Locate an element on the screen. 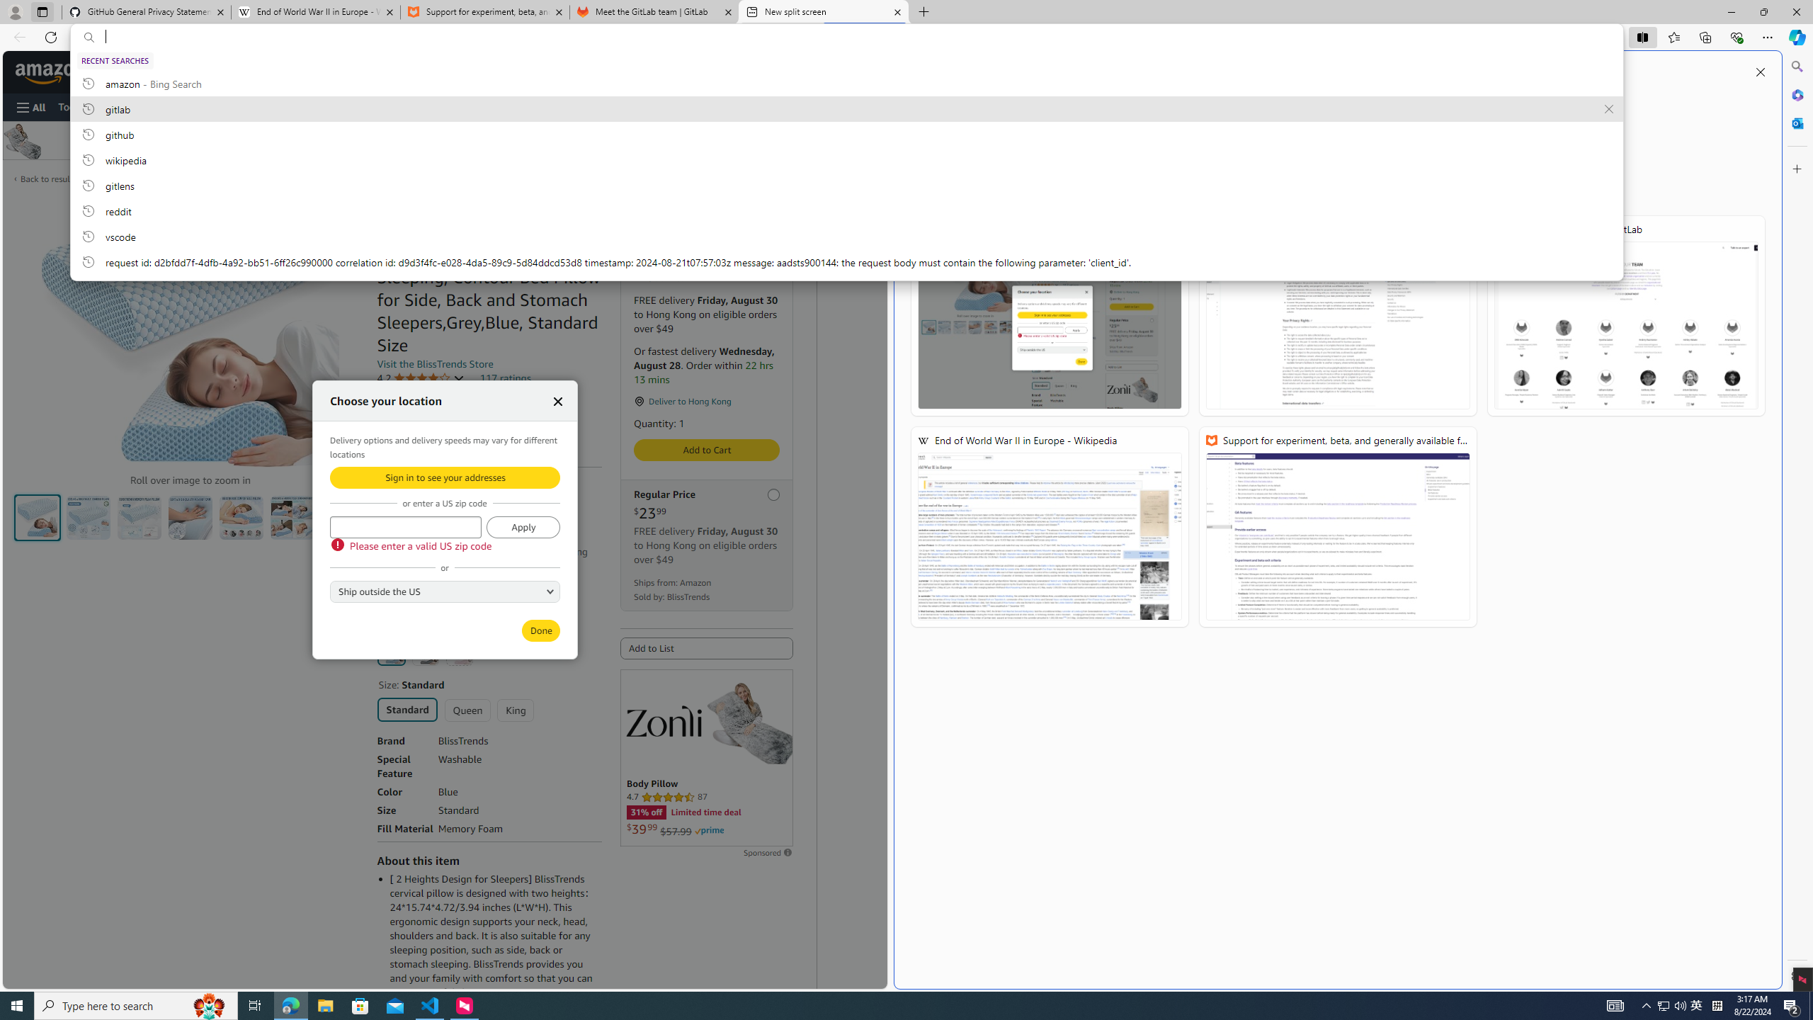 The width and height of the screenshot is (1813, 1020). Shop items is located at coordinates (409, 599).